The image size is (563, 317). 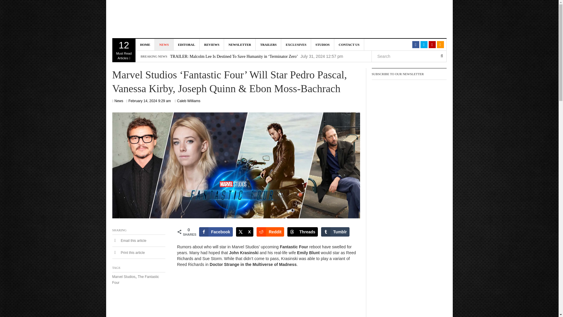 What do you see at coordinates (124, 50) in the screenshot?
I see `TRAILERS` at bounding box center [124, 50].